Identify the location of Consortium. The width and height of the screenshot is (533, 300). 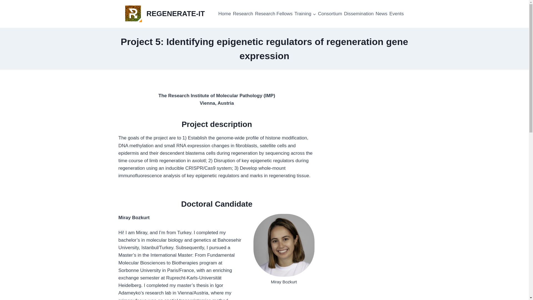
(330, 13).